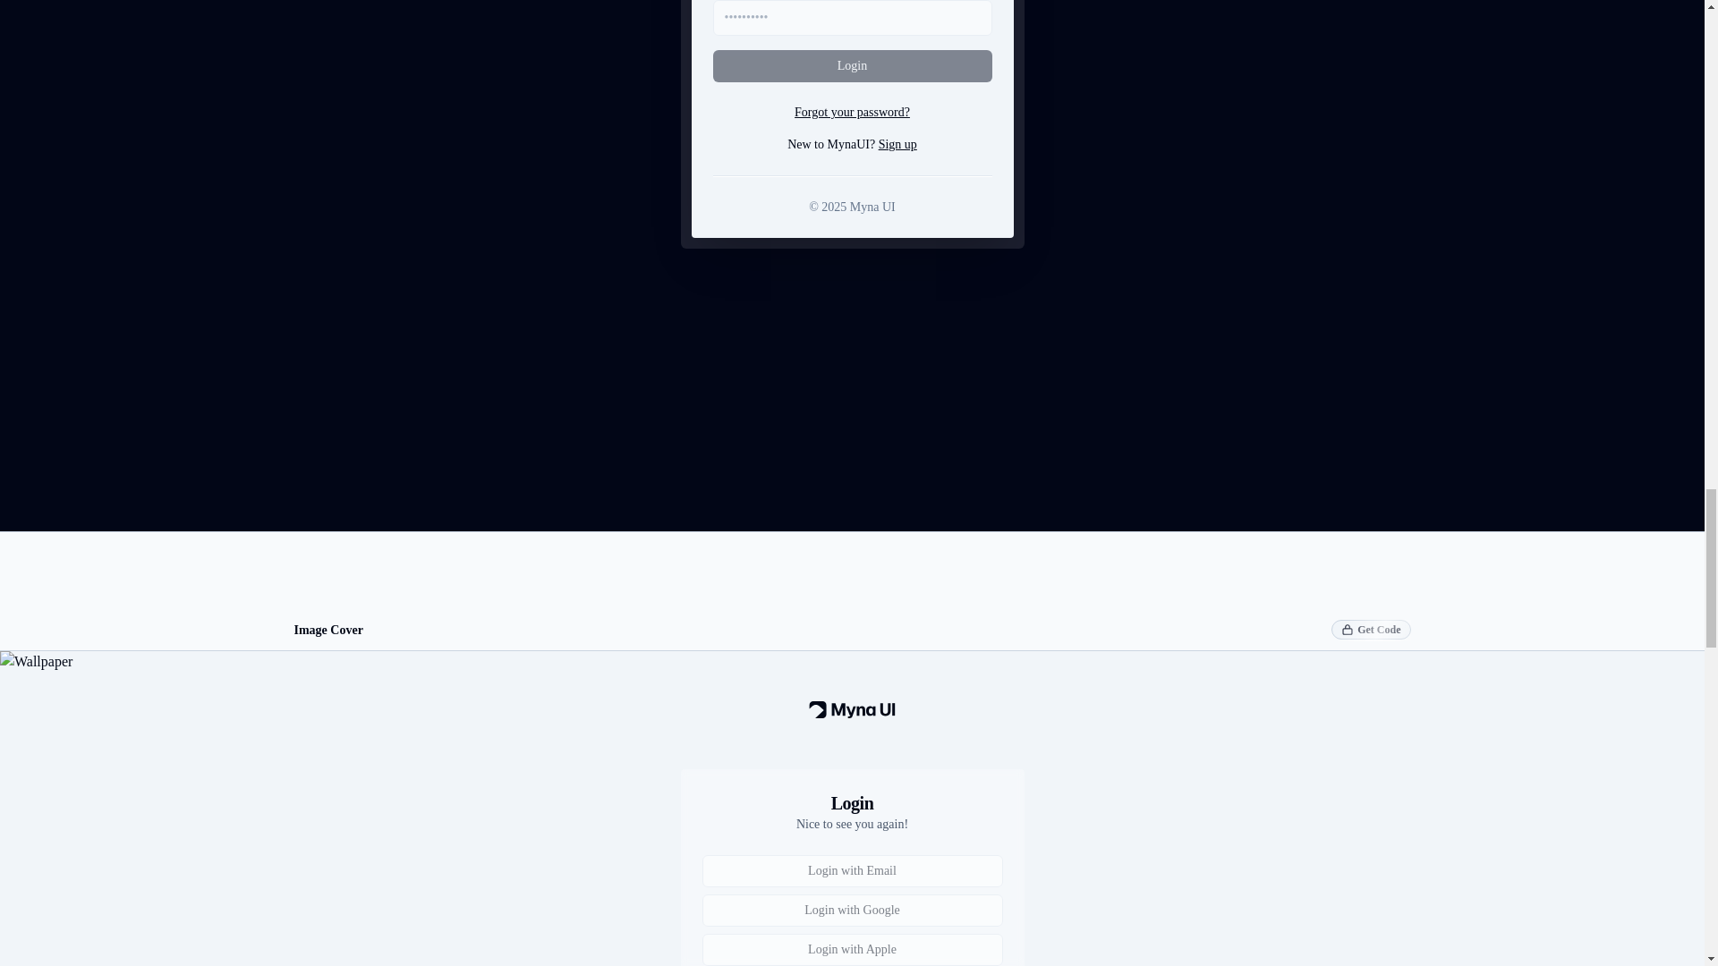 The height and width of the screenshot is (966, 1718). Describe the element at coordinates (852, 113) in the screenshot. I see `Forgot your password?` at that location.